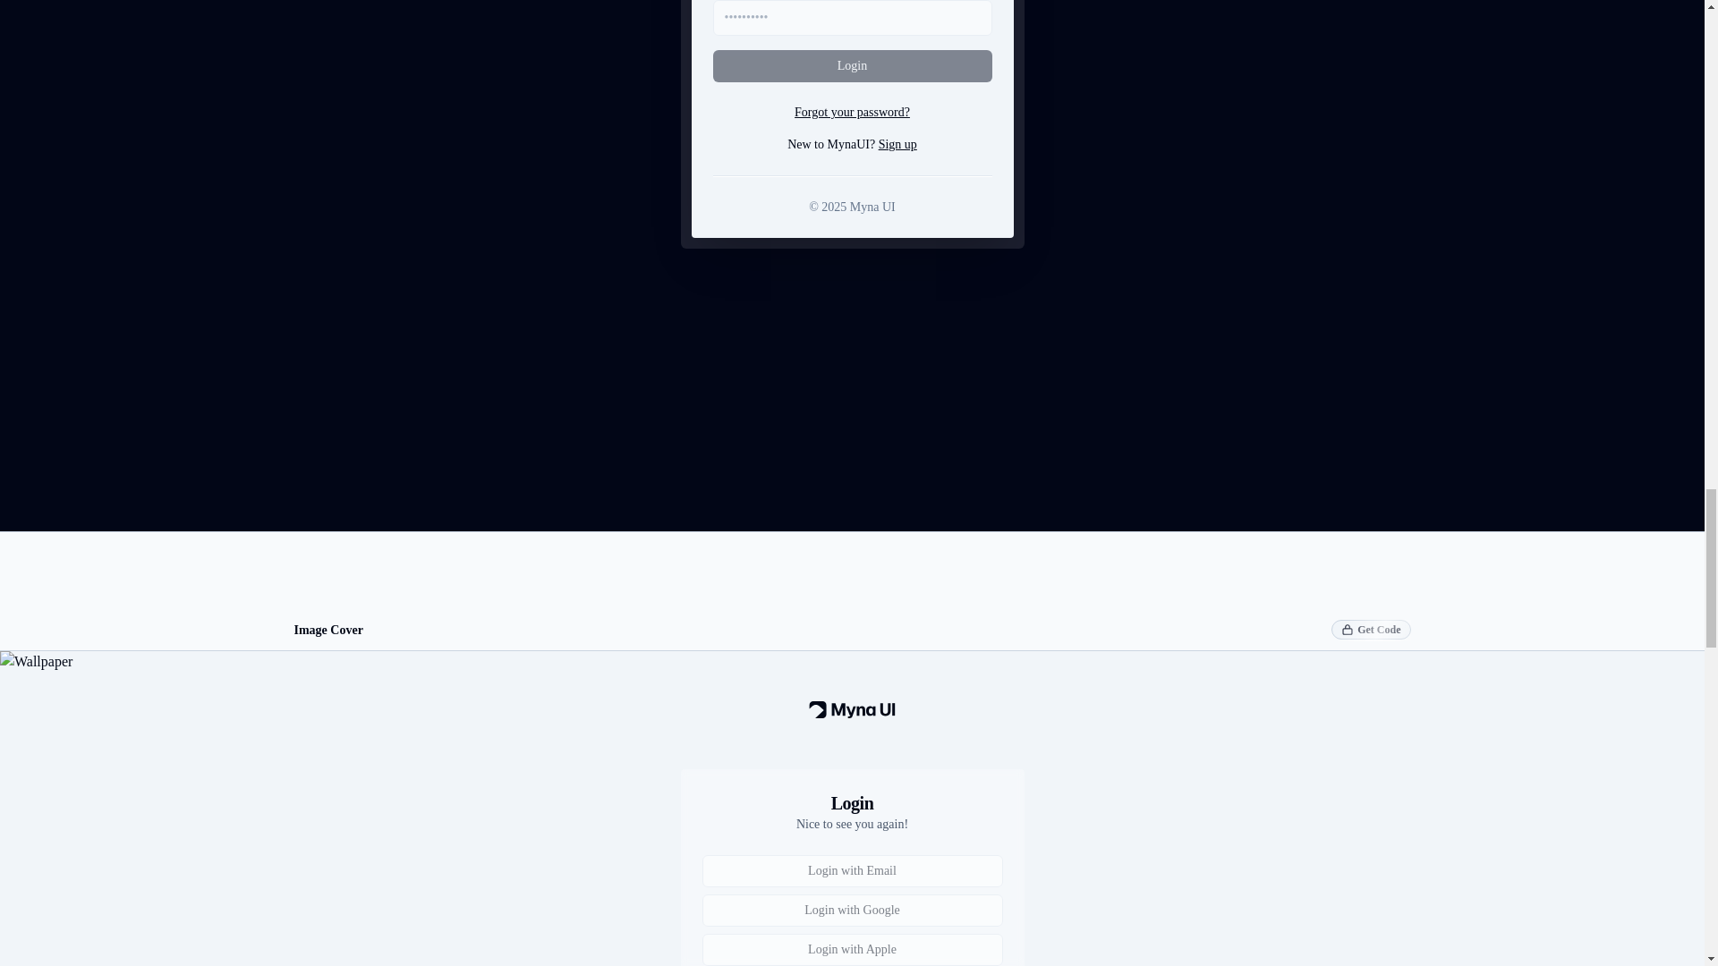 The height and width of the screenshot is (966, 1718). Describe the element at coordinates (852, 113) in the screenshot. I see `Forgot your password?` at that location.